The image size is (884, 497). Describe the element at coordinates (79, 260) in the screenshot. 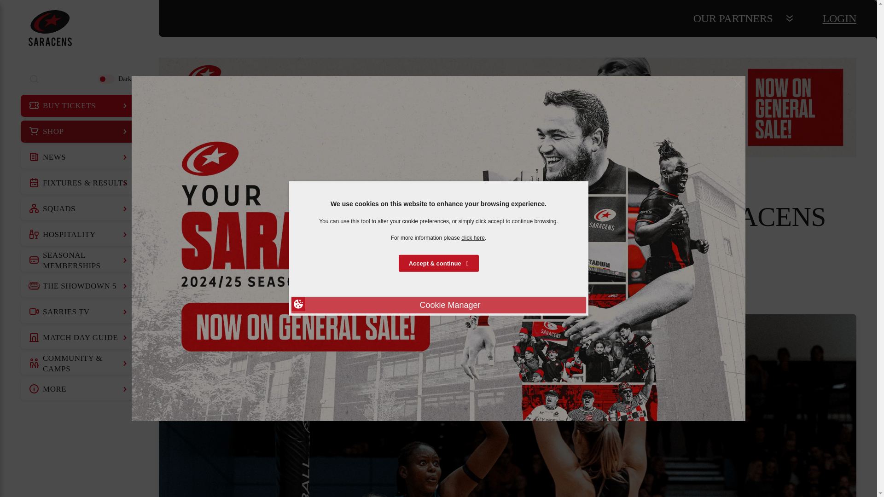

I see `SEASONAL MEMBERSHIPS` at that location.